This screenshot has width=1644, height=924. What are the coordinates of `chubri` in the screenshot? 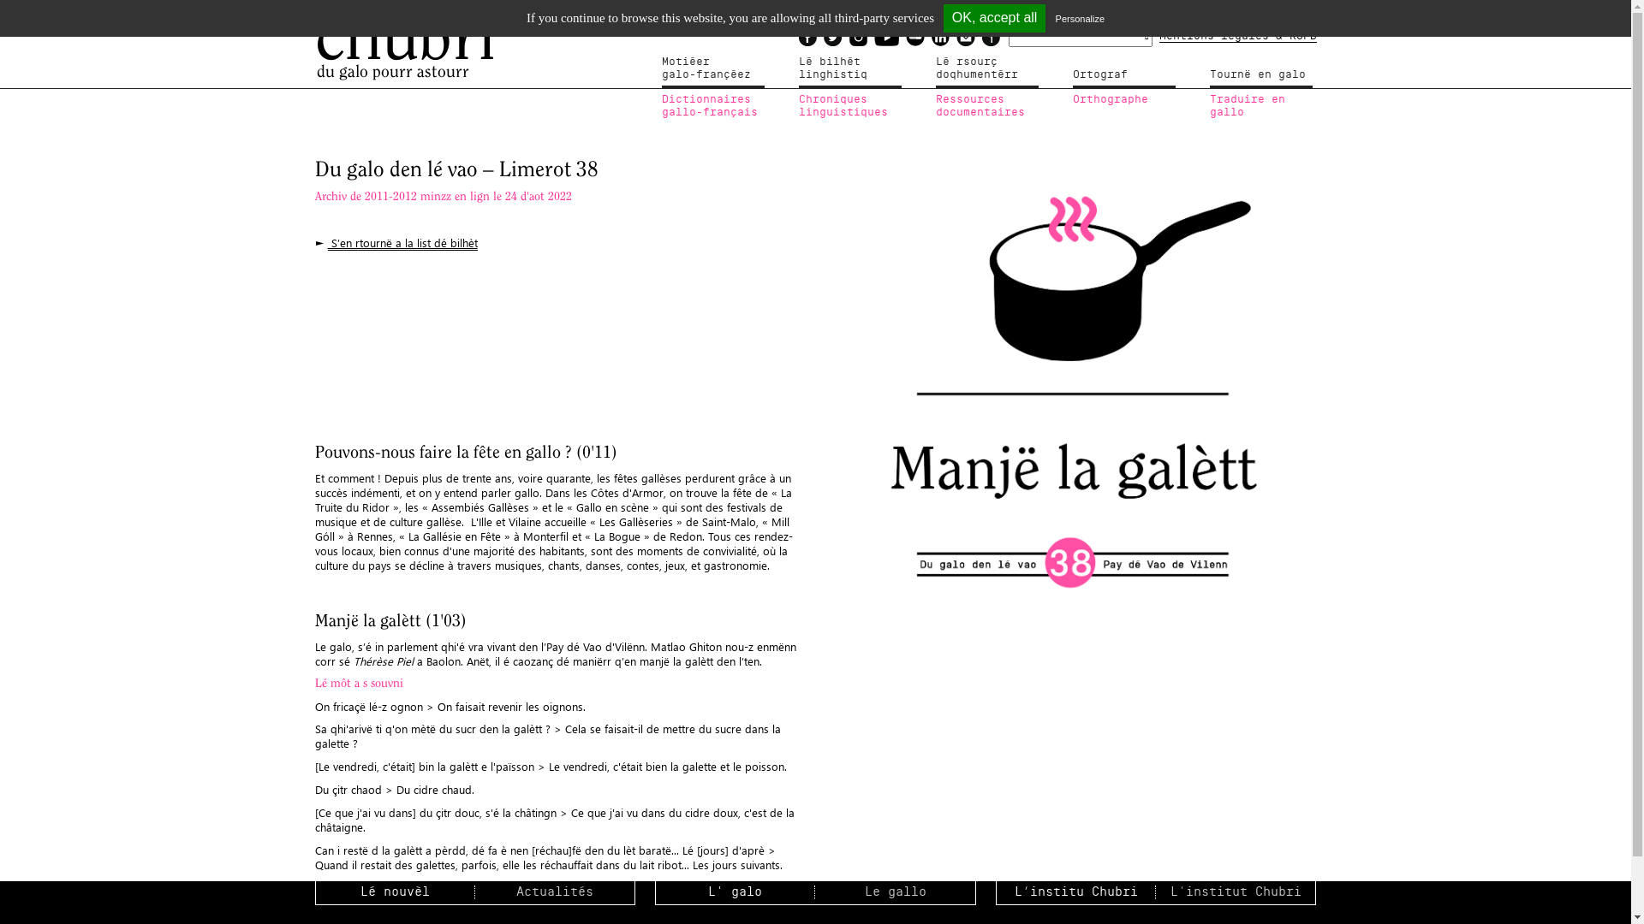 It's located at (405, 31).